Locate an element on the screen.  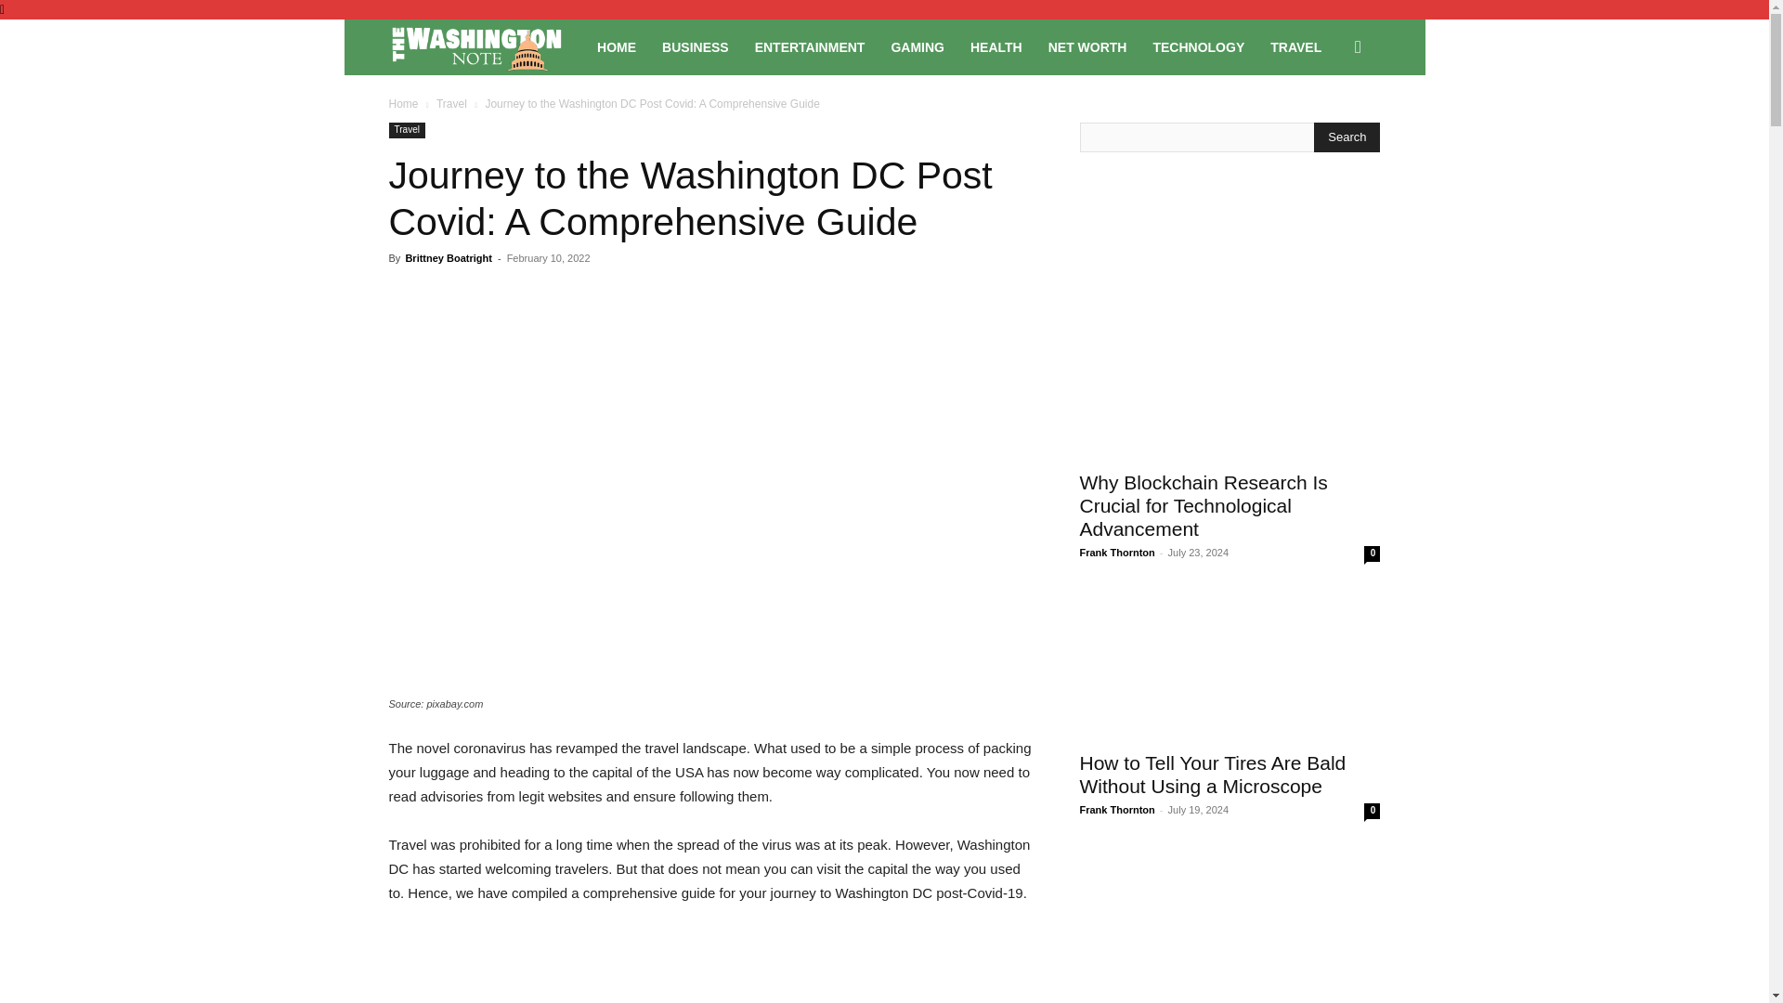
BUSINESS is located at coordinates (695, 46).